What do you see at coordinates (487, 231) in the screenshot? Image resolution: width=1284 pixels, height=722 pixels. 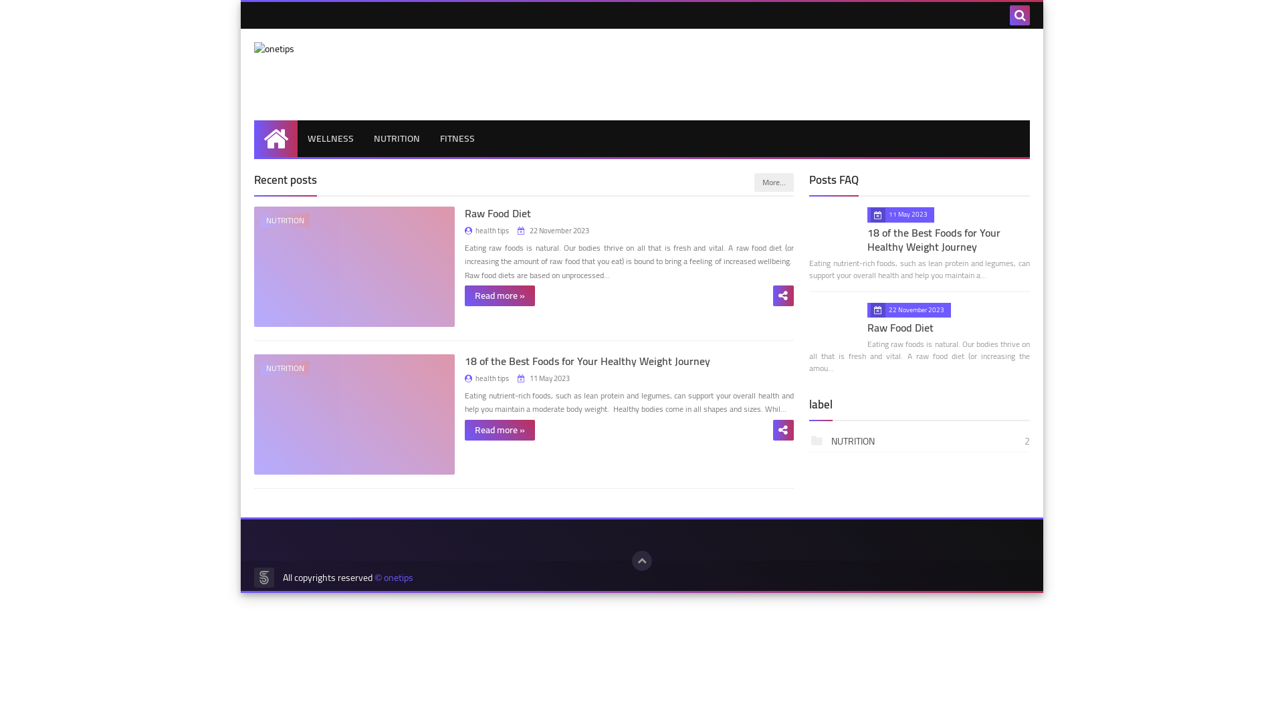 I see `health tips` at bounding box center [487, 231].